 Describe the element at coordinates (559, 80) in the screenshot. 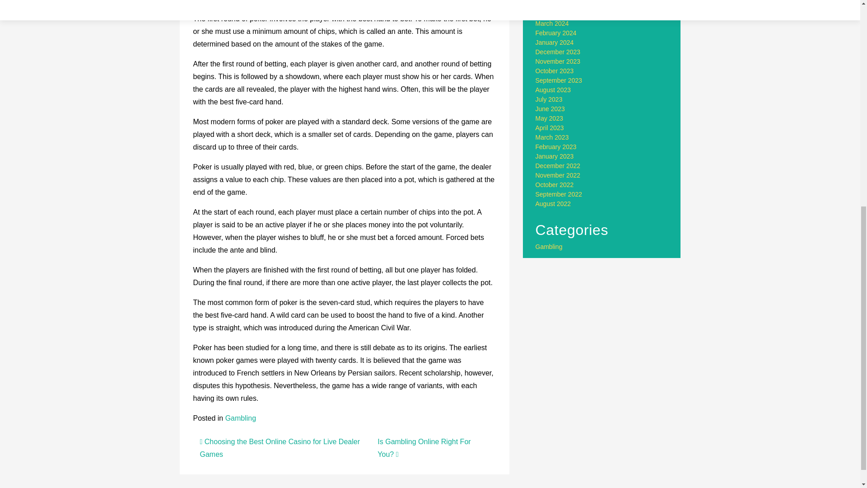

I see `September 2023` at that location.